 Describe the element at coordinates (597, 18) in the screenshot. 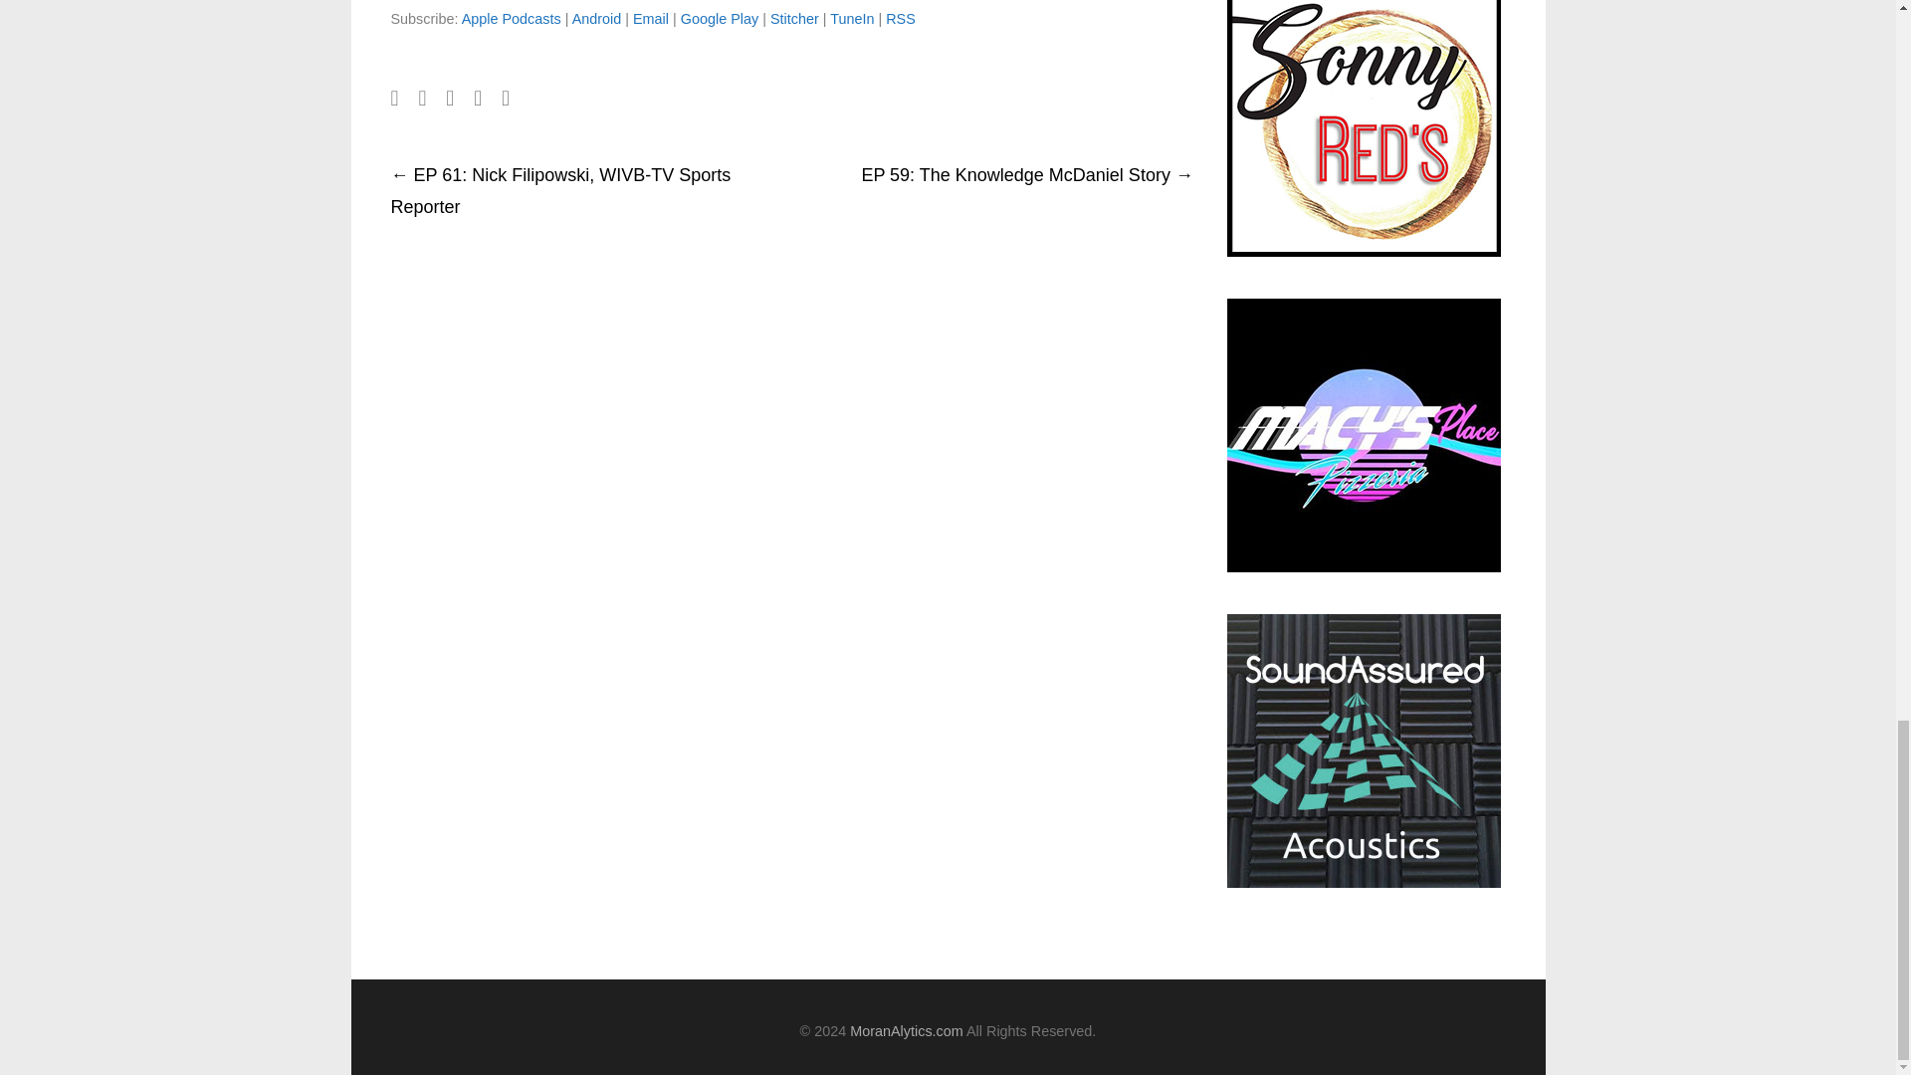

I see `Android` at that location.